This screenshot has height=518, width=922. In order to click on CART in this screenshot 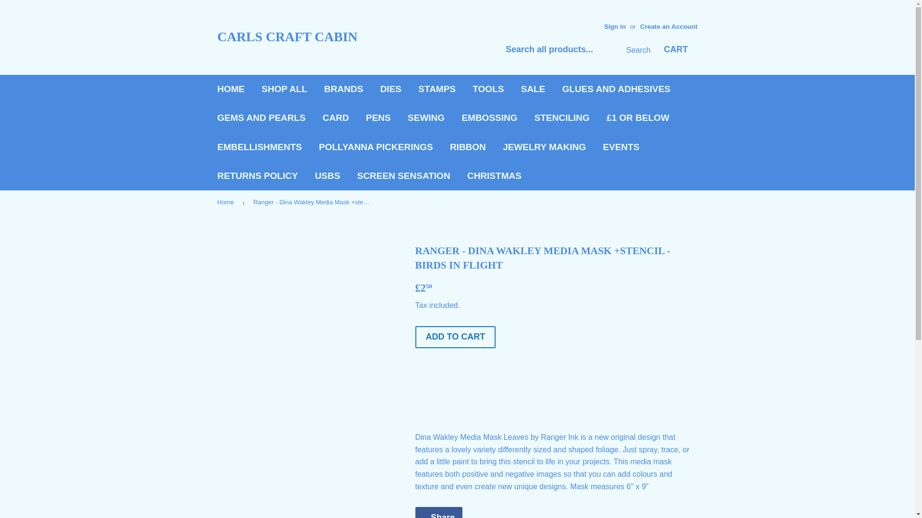, I will do `click(675, 50)`.